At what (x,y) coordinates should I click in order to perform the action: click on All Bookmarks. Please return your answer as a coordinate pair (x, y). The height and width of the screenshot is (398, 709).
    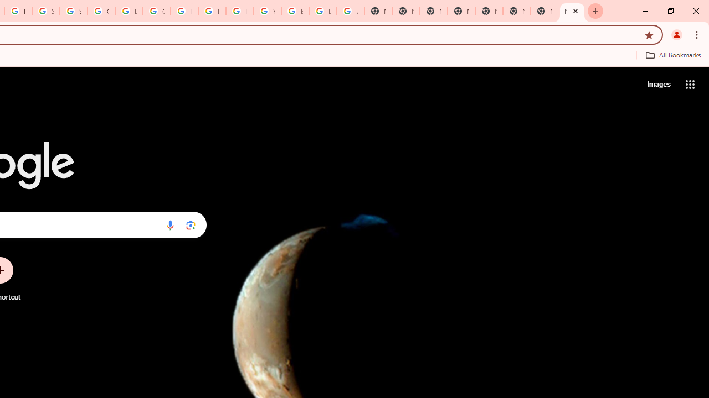
    Looking at the image, I should click on (673, 55).